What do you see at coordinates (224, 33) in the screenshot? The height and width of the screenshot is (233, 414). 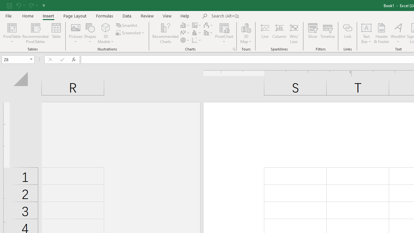 I see `PivotChart` at bounding box center [224, 33].